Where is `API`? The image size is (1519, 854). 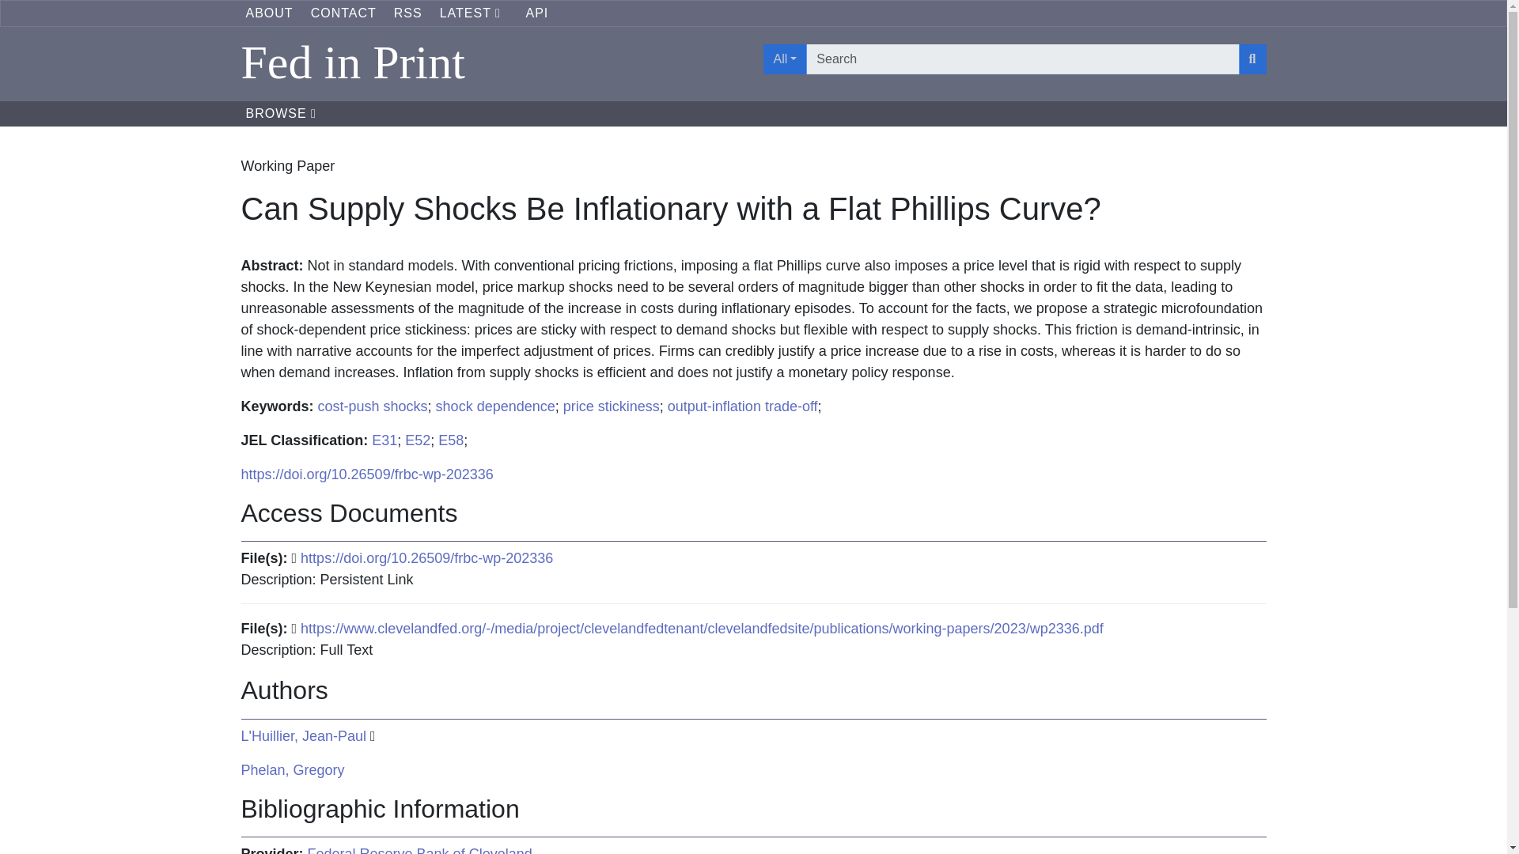
API is located at coordinates (536, 13).